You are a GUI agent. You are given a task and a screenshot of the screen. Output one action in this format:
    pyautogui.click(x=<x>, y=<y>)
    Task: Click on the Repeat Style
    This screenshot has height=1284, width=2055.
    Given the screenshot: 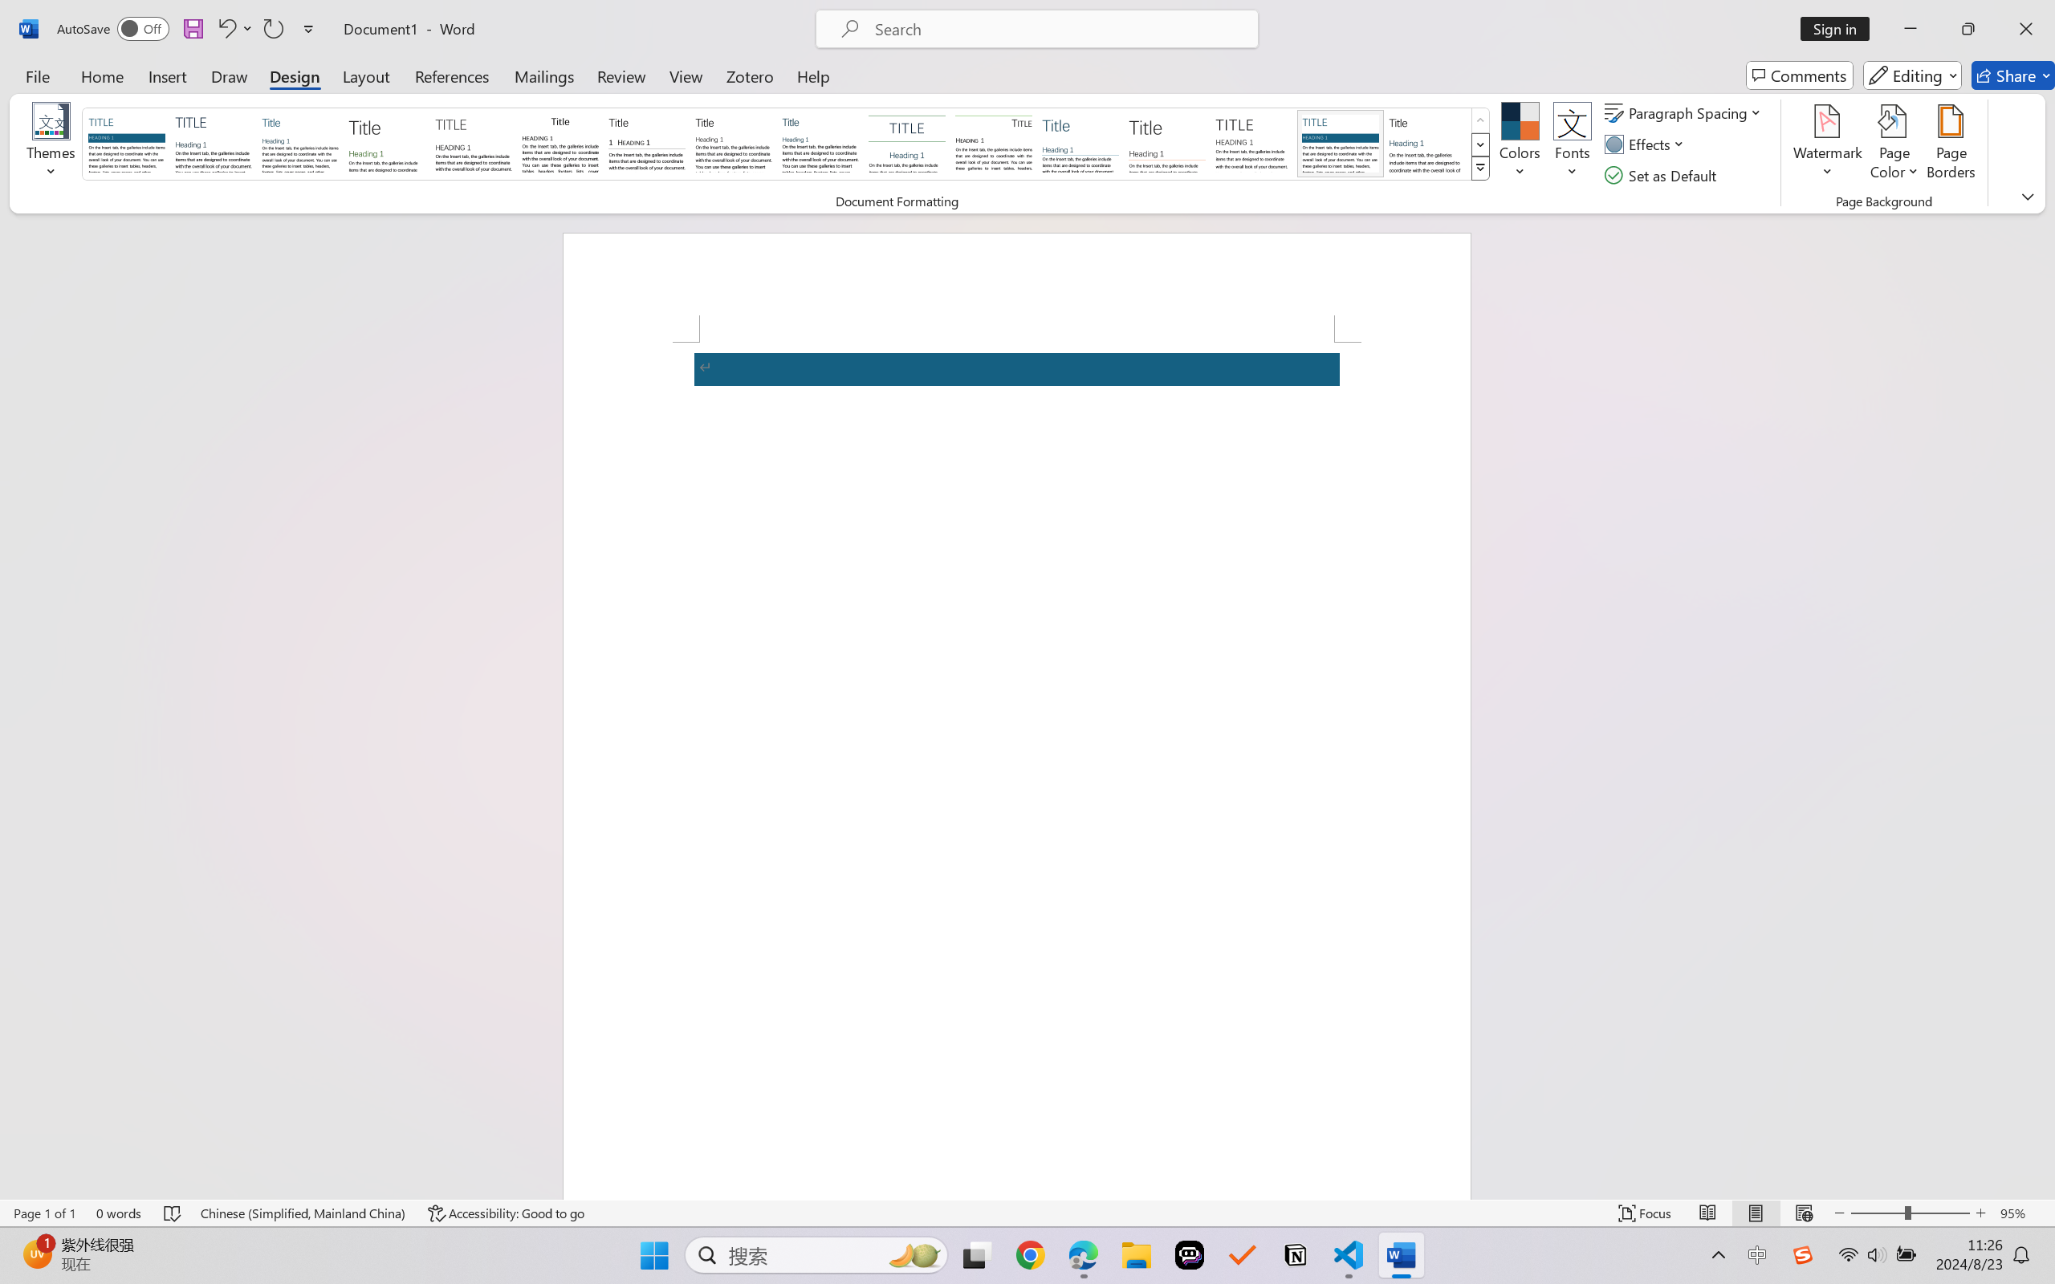 What is the action you would take?
    pyautogui.click(x=273, y=29)
    